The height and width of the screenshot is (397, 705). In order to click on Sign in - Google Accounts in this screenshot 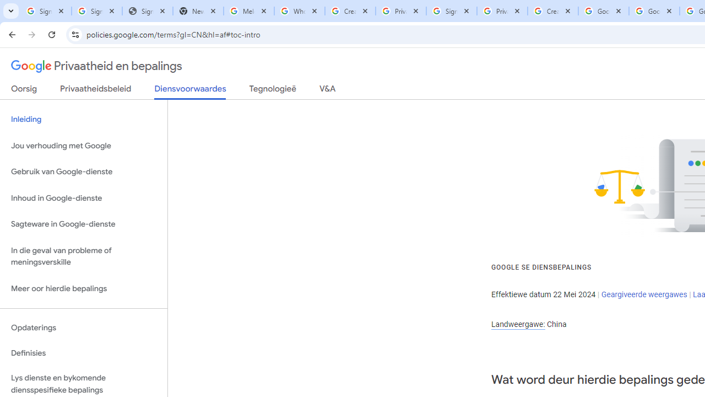, I will do `click(452, 11)`.